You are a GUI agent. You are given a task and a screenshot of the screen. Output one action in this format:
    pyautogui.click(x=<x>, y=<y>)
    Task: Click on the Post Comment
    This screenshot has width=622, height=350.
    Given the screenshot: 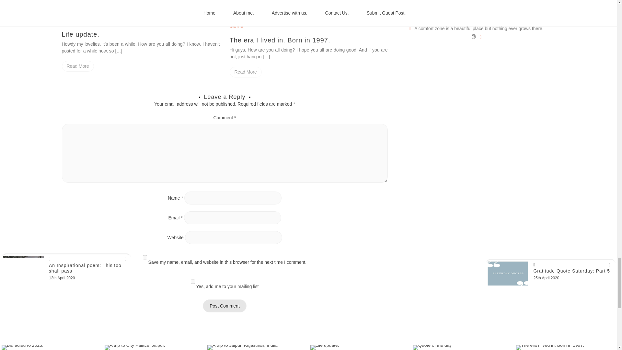 What is the action you would take?
    pyautogui.click(x=224, y=306)
    